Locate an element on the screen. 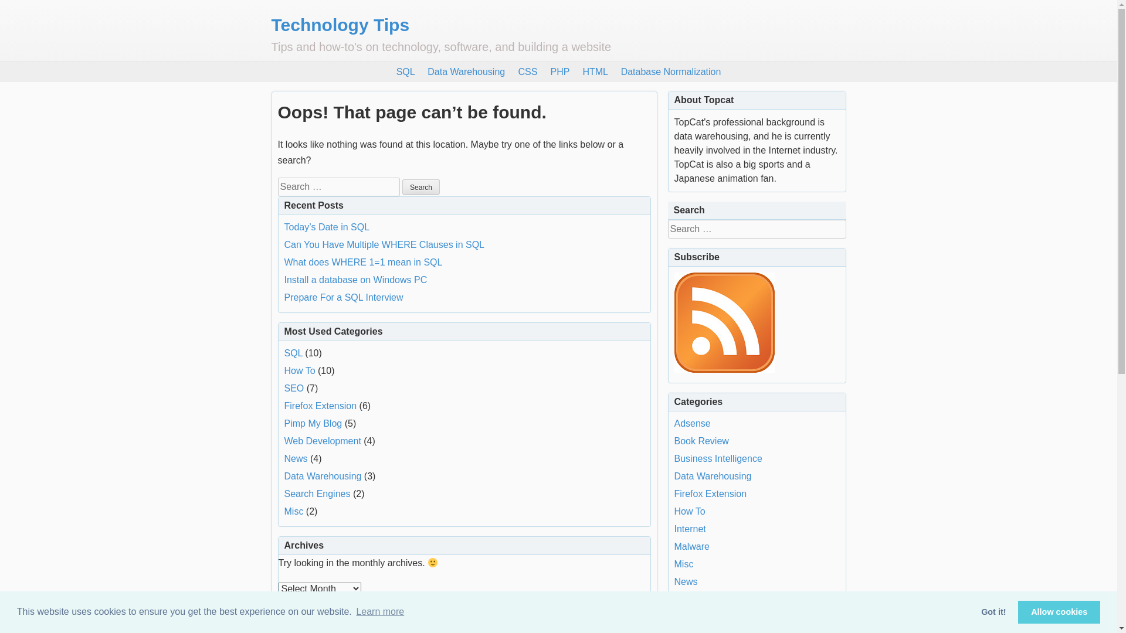 Image resolution: width=1126 pixels, height=633 pixels. Can You Have Multiple WHERE Clauses in SQL is located at coordinates (384, 245).